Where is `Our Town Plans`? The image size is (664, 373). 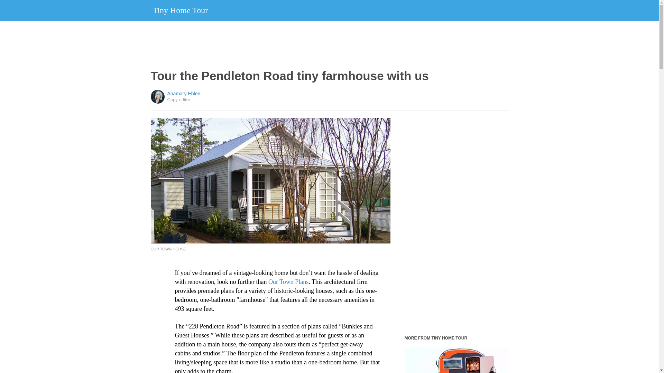 Our Town Plans is located at coordinates (288, 282).